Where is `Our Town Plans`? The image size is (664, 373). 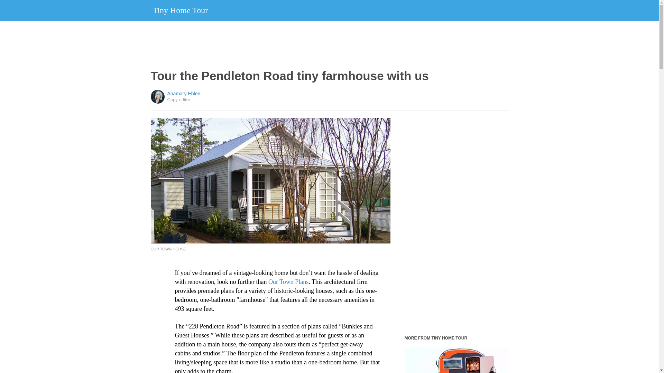 Our Town Plans is located at coordinates (288, 282).